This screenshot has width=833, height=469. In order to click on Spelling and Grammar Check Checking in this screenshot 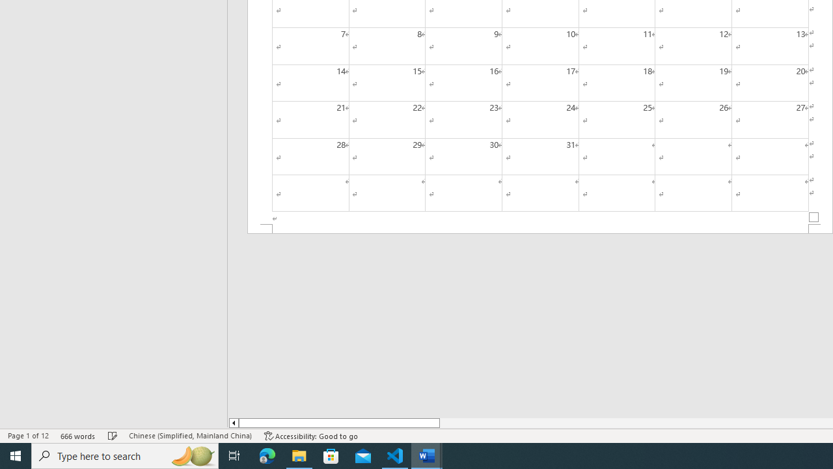, I will do `click(113, 435)`.